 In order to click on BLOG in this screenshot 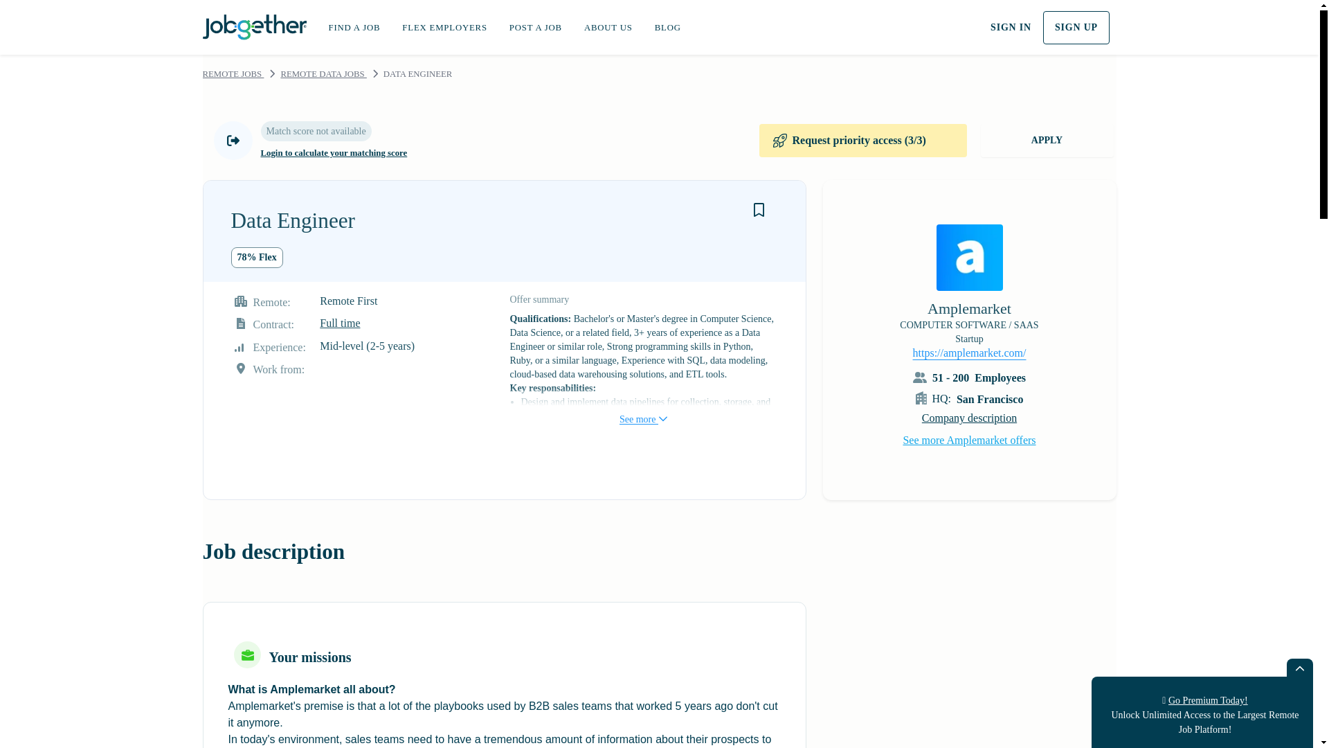, I will do `click(667, 27)`.